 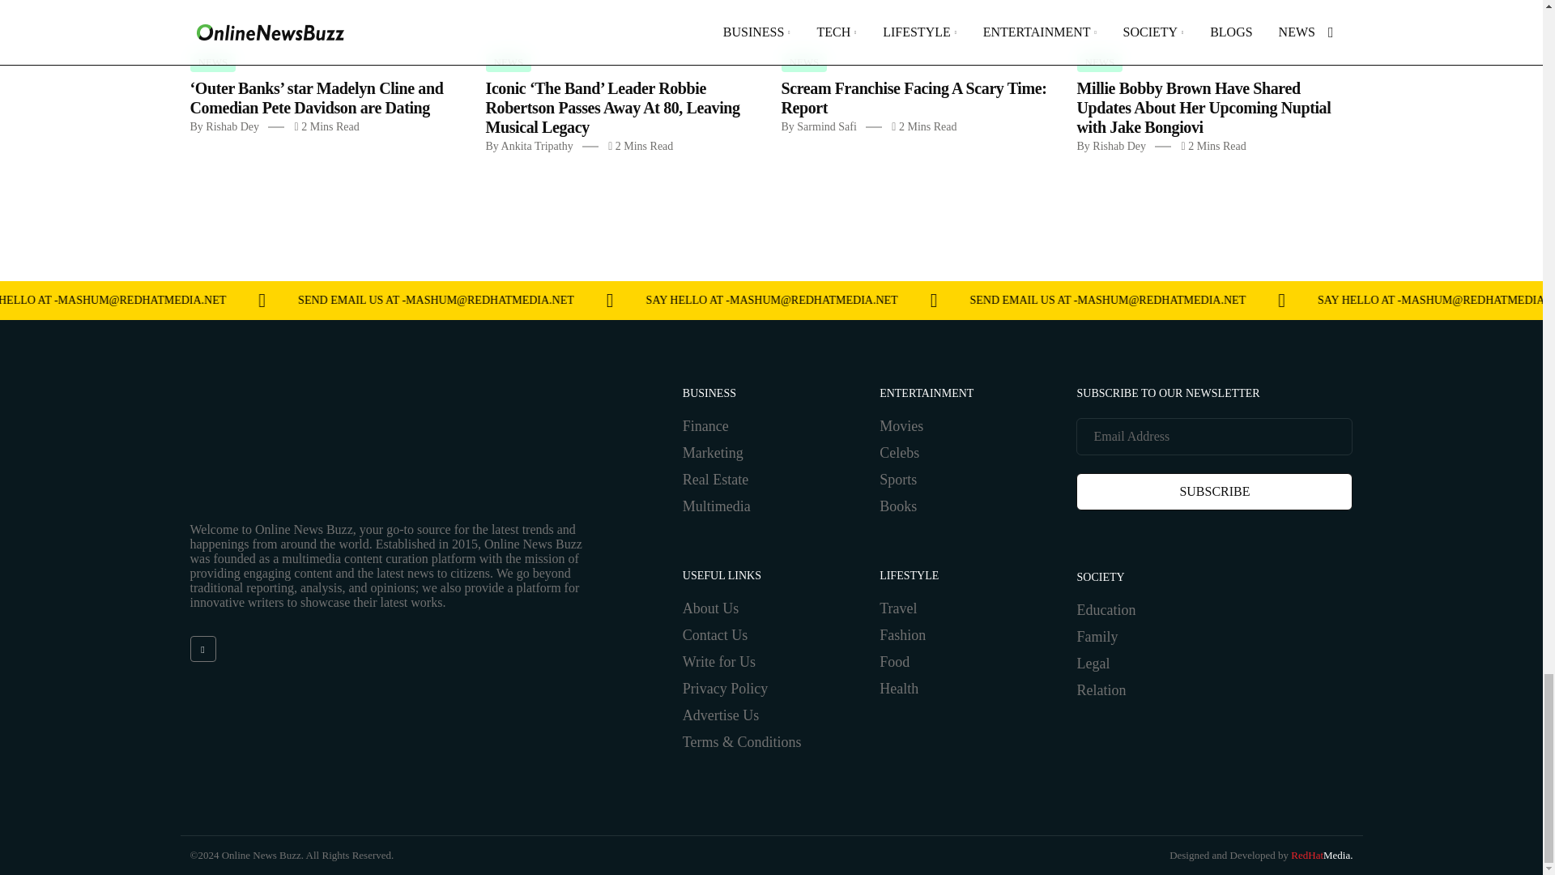 What do you see at coordinates (1214, 491) in the screenshot?
I see `Subscribe` at bounding box center [1214, 491].